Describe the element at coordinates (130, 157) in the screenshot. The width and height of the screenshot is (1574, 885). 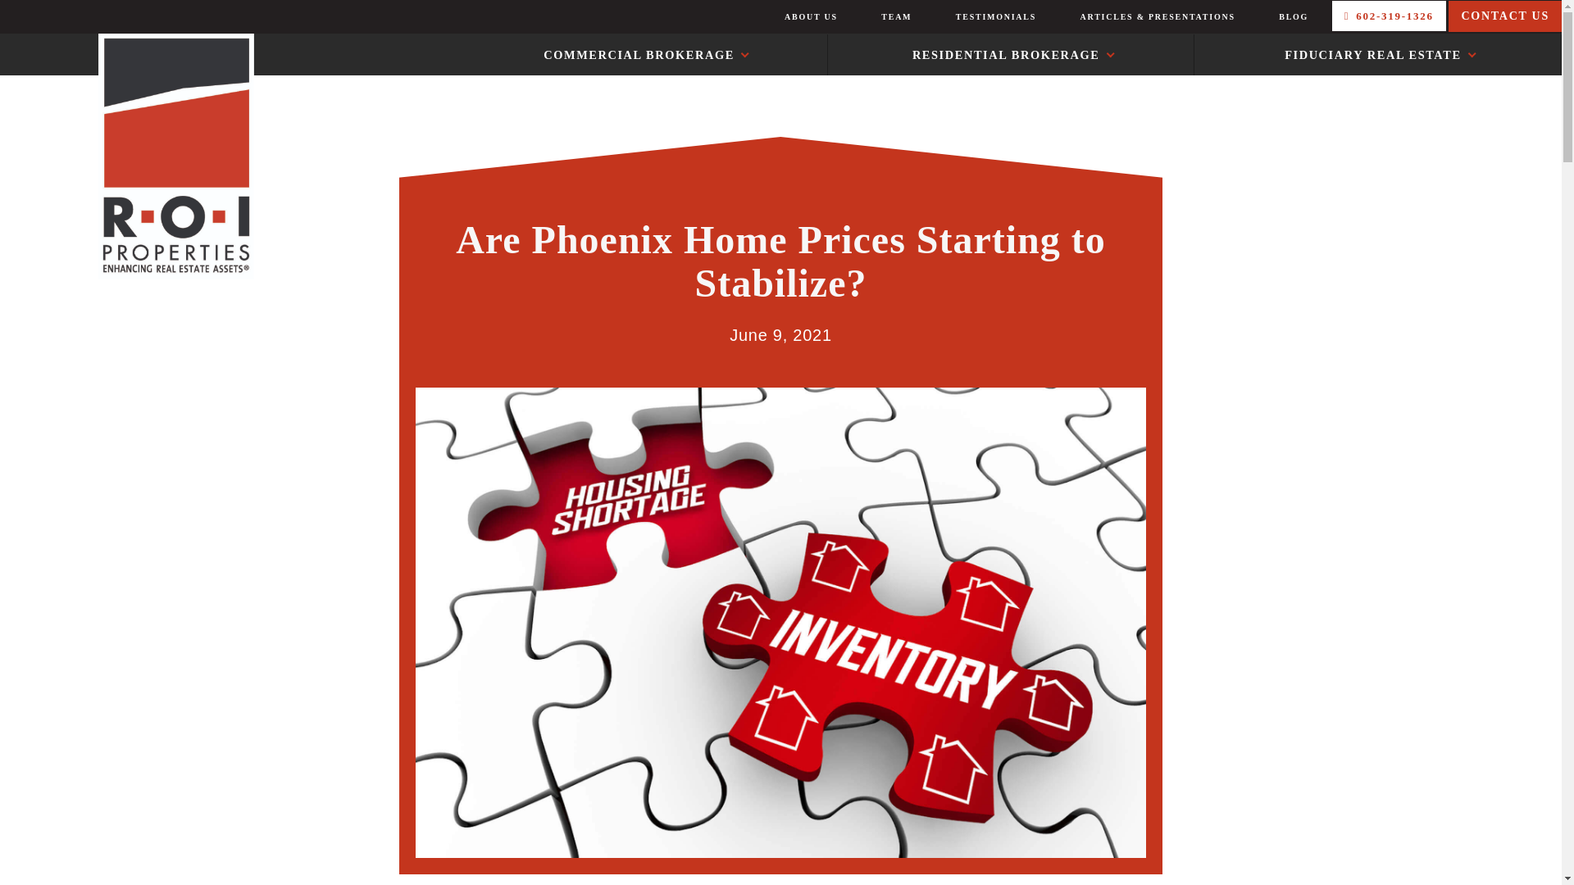
I see `R.O.I. Properties` at that location.